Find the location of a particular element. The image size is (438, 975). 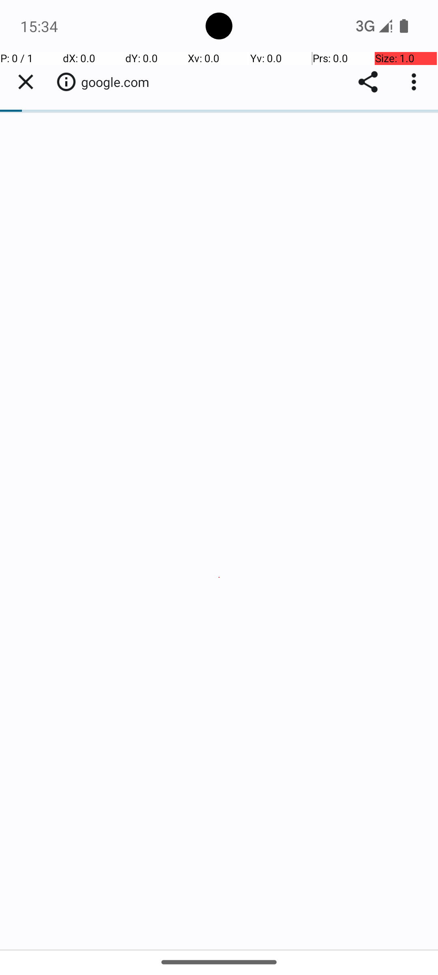

Your connection to this site is not secure is located at coordinates (66, 82).